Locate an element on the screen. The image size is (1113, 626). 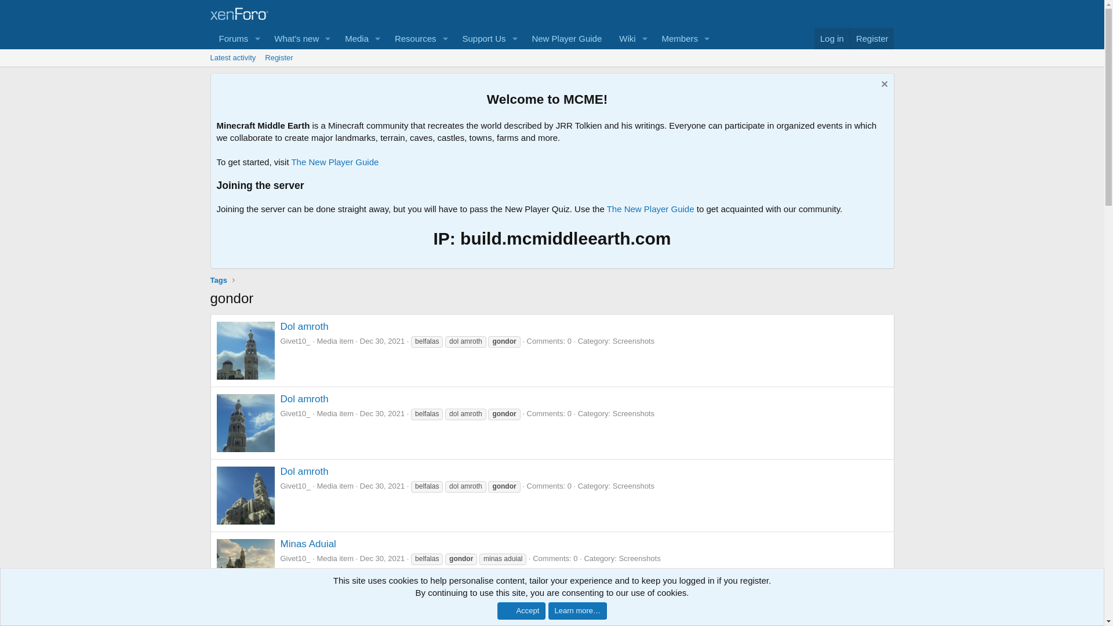
Dec 30, 2021 at 10:33 AM is located at coordinates (623, 38).